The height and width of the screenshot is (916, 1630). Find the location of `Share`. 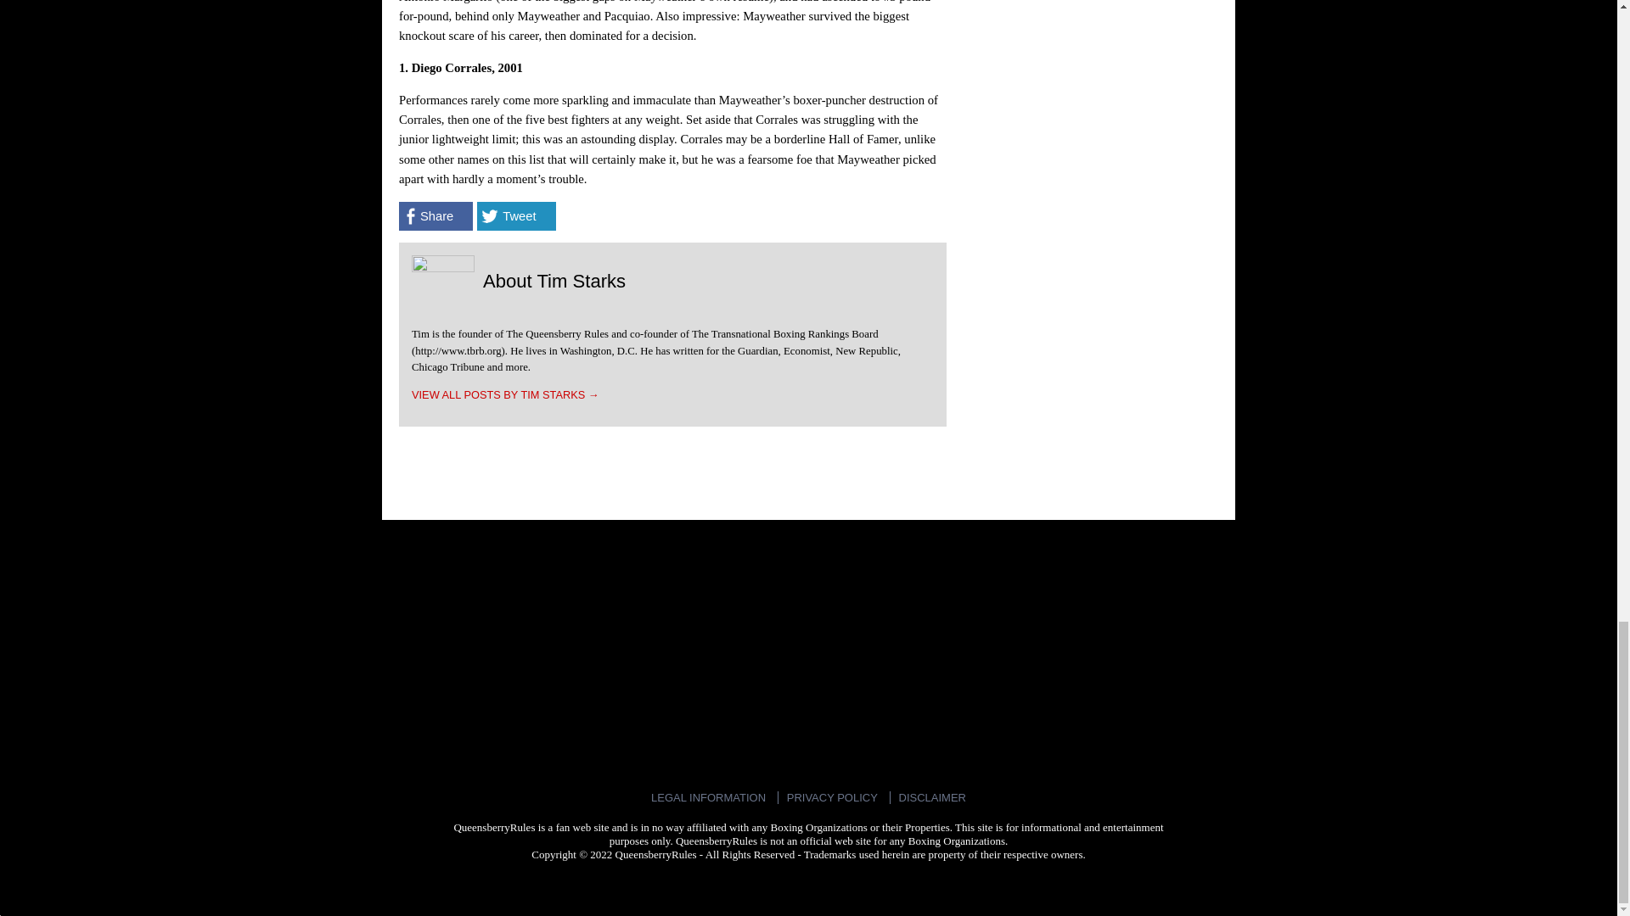

Share is located at coordinates (436, 215).